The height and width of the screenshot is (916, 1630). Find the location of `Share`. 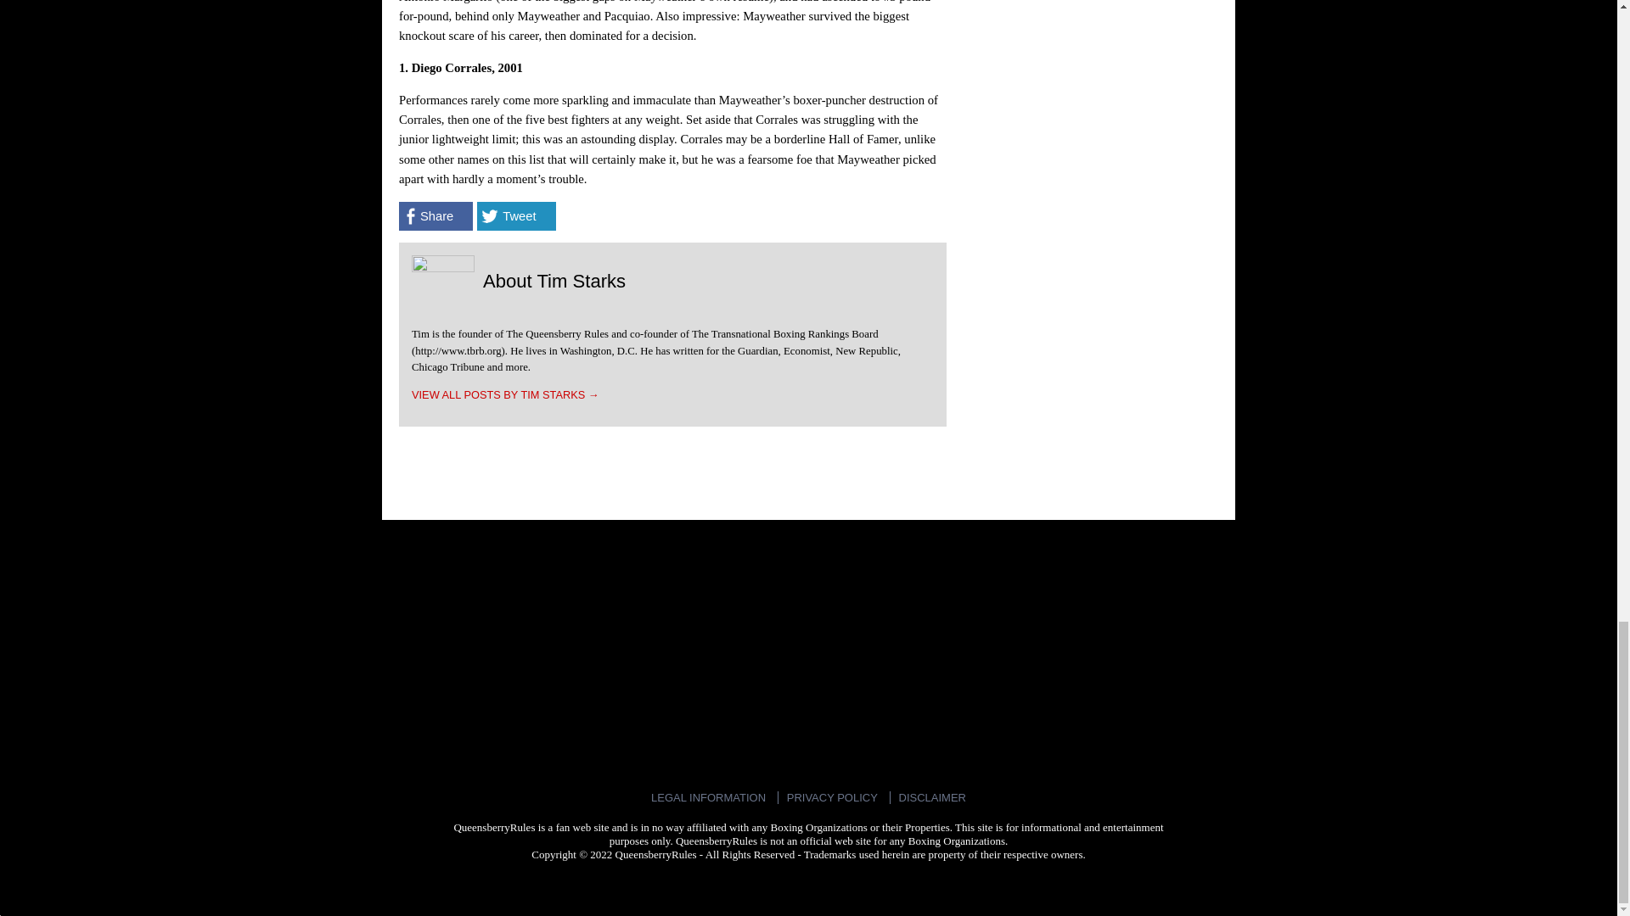

Share is located at coordinates (436, 215).